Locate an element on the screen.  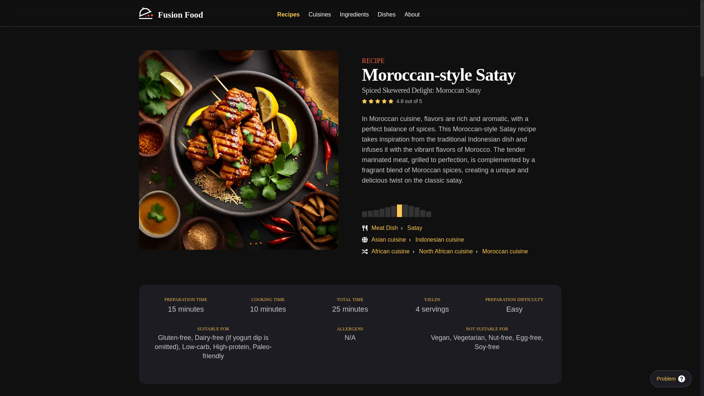
Dishes is located at coordinates (384, 228).